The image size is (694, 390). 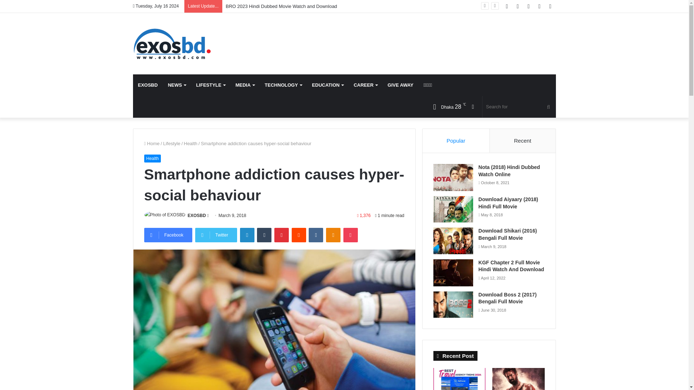 I want to click on Pocket, so click(x=351, y=235).